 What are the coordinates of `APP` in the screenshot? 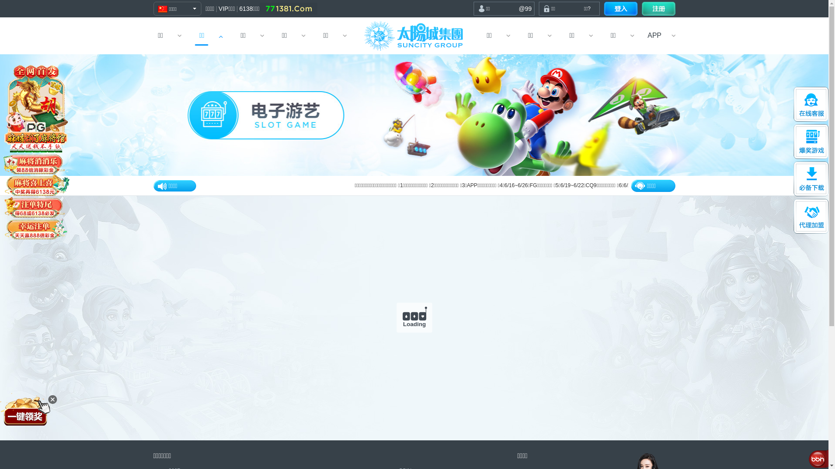 It's located at (655, 36).